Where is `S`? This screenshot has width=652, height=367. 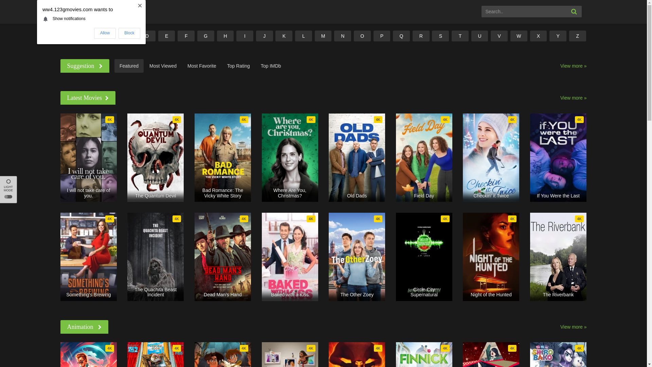
S is located at coordinates (440, 36).